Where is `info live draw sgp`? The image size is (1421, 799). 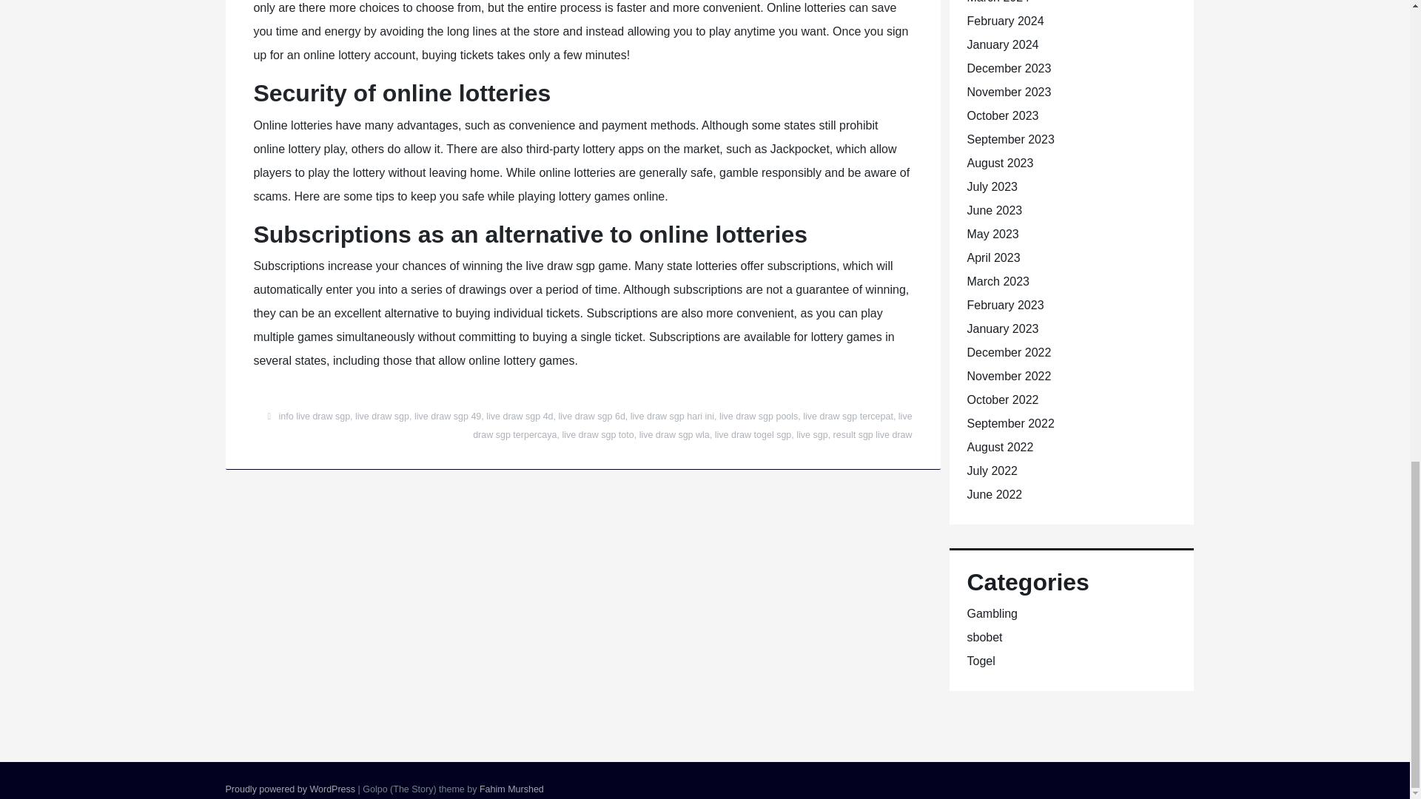
info live draw sgp is located at coordinates (315, 417).